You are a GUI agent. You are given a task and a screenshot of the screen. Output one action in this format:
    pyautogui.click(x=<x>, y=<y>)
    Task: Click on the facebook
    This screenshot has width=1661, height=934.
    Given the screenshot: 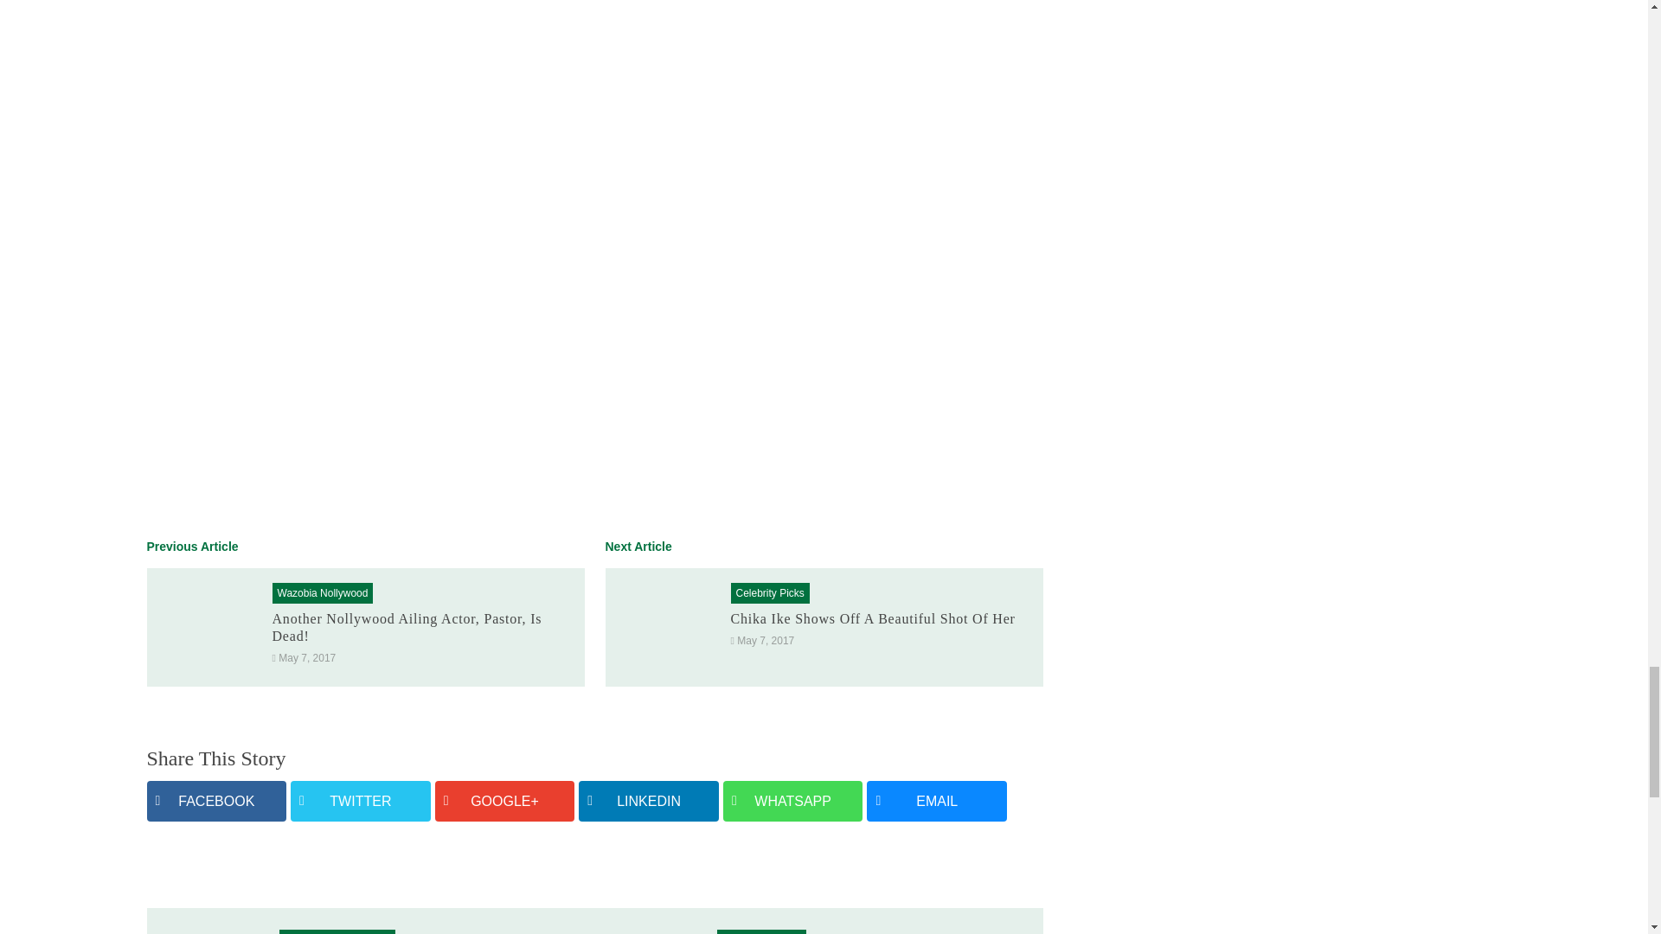 What is the action you would take?
    pyautogui.click(x=217, y=801)
    